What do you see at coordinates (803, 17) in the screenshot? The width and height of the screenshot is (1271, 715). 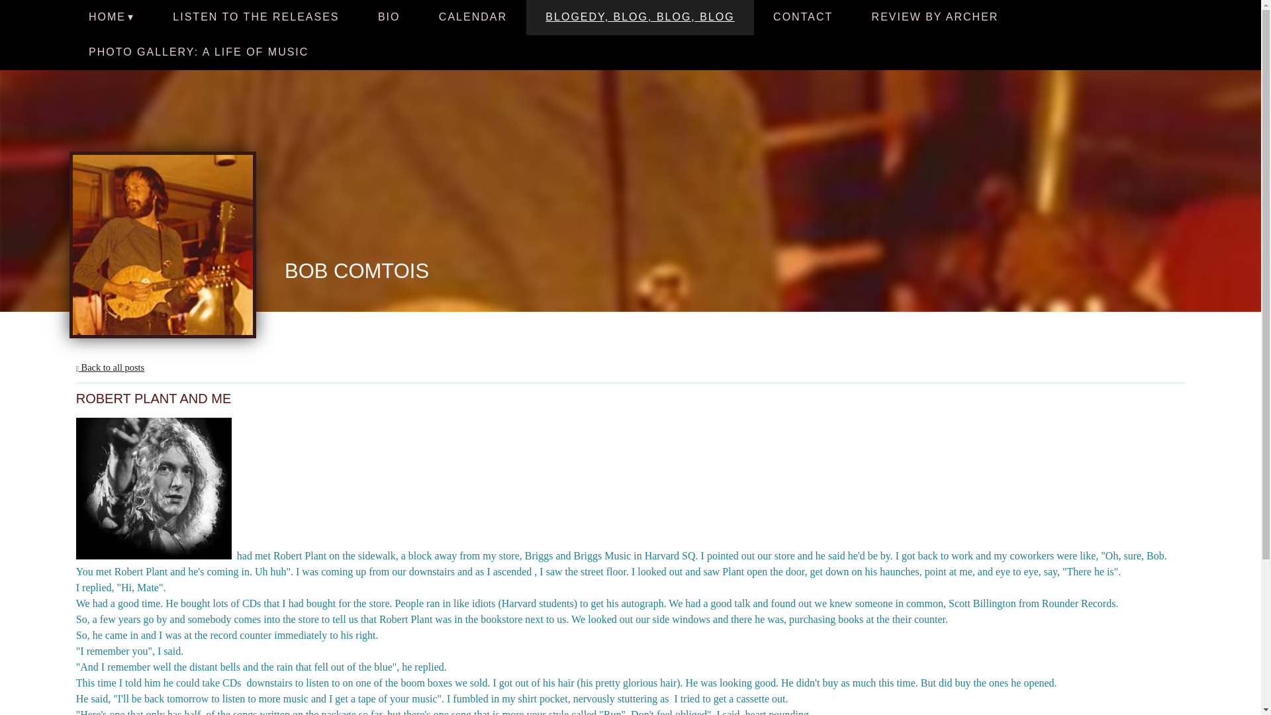 I see `CONTACT` at bounding box center [803, 17].